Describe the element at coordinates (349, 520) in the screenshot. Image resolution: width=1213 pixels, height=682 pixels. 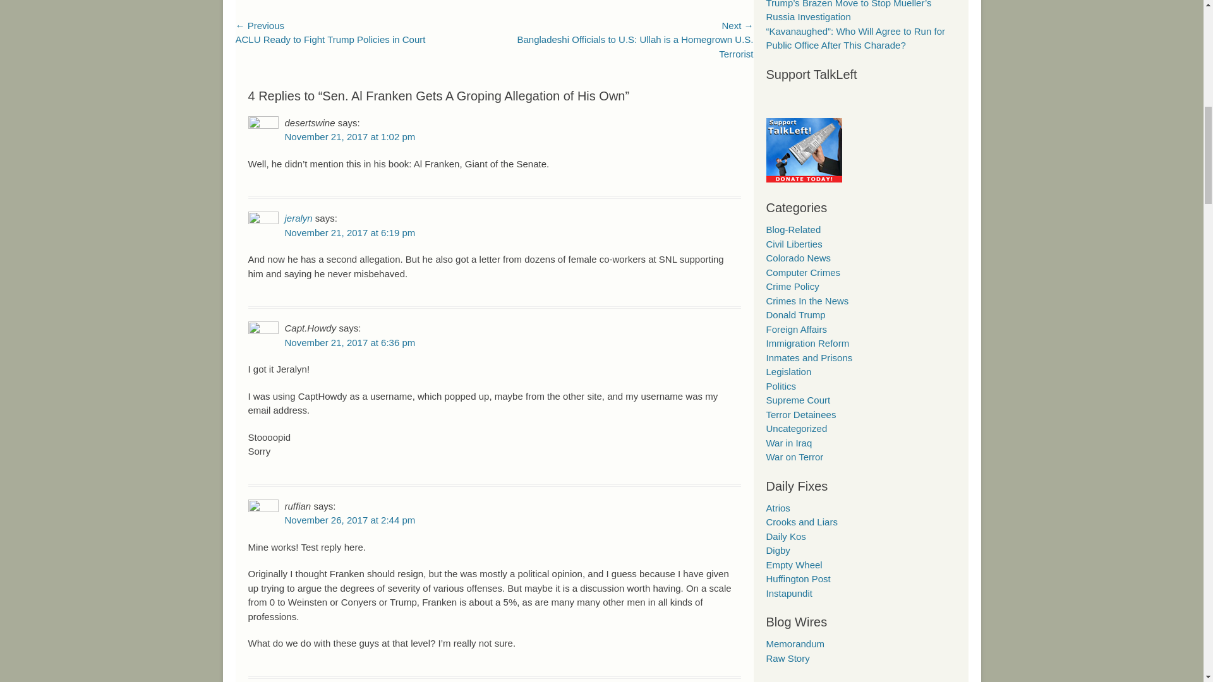
I see `November 26, 2017 at 2:44 pm` at that location.